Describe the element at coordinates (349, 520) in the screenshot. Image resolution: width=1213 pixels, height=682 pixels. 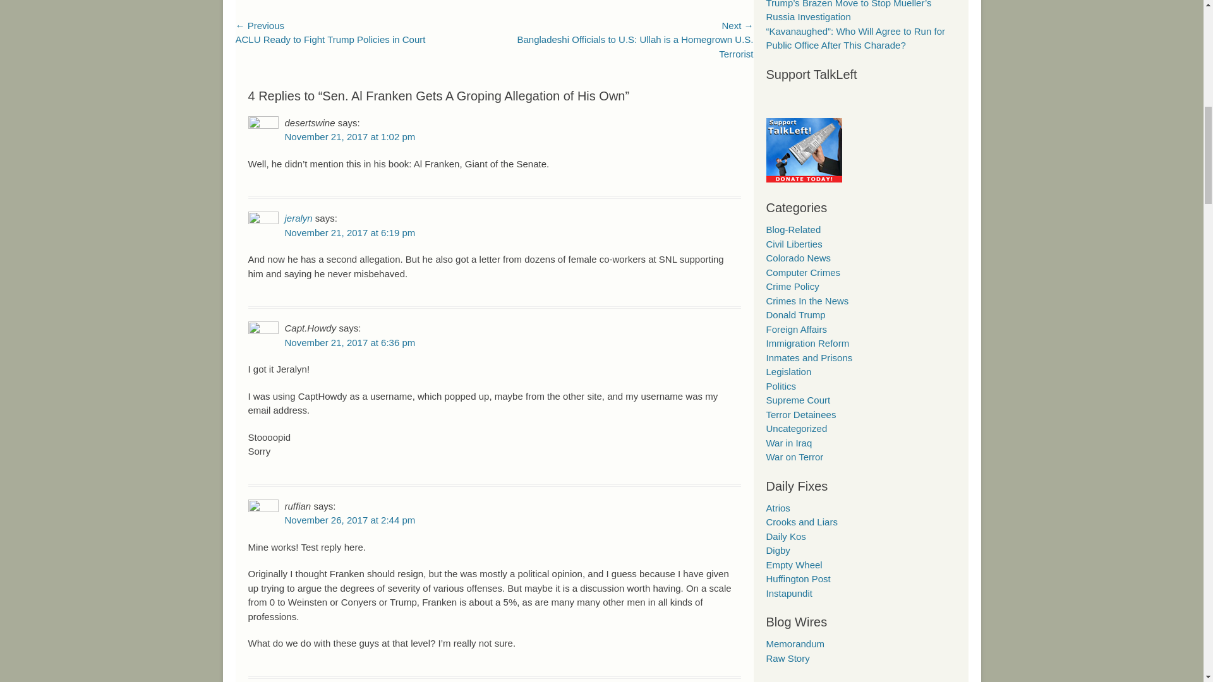
I see `November 26, 2017 at 2:44 pm` at that location.